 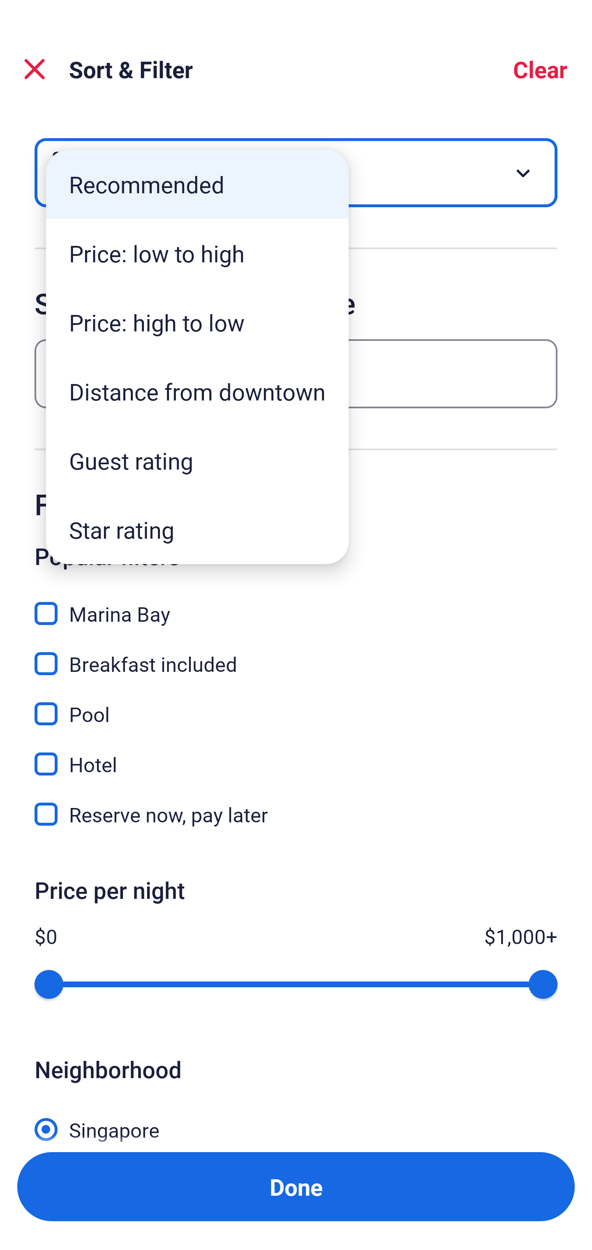 What do you see at coordinates (197, 391) in the screenshot?
I see `Distance from downtown` at bounding box center [197, 391].